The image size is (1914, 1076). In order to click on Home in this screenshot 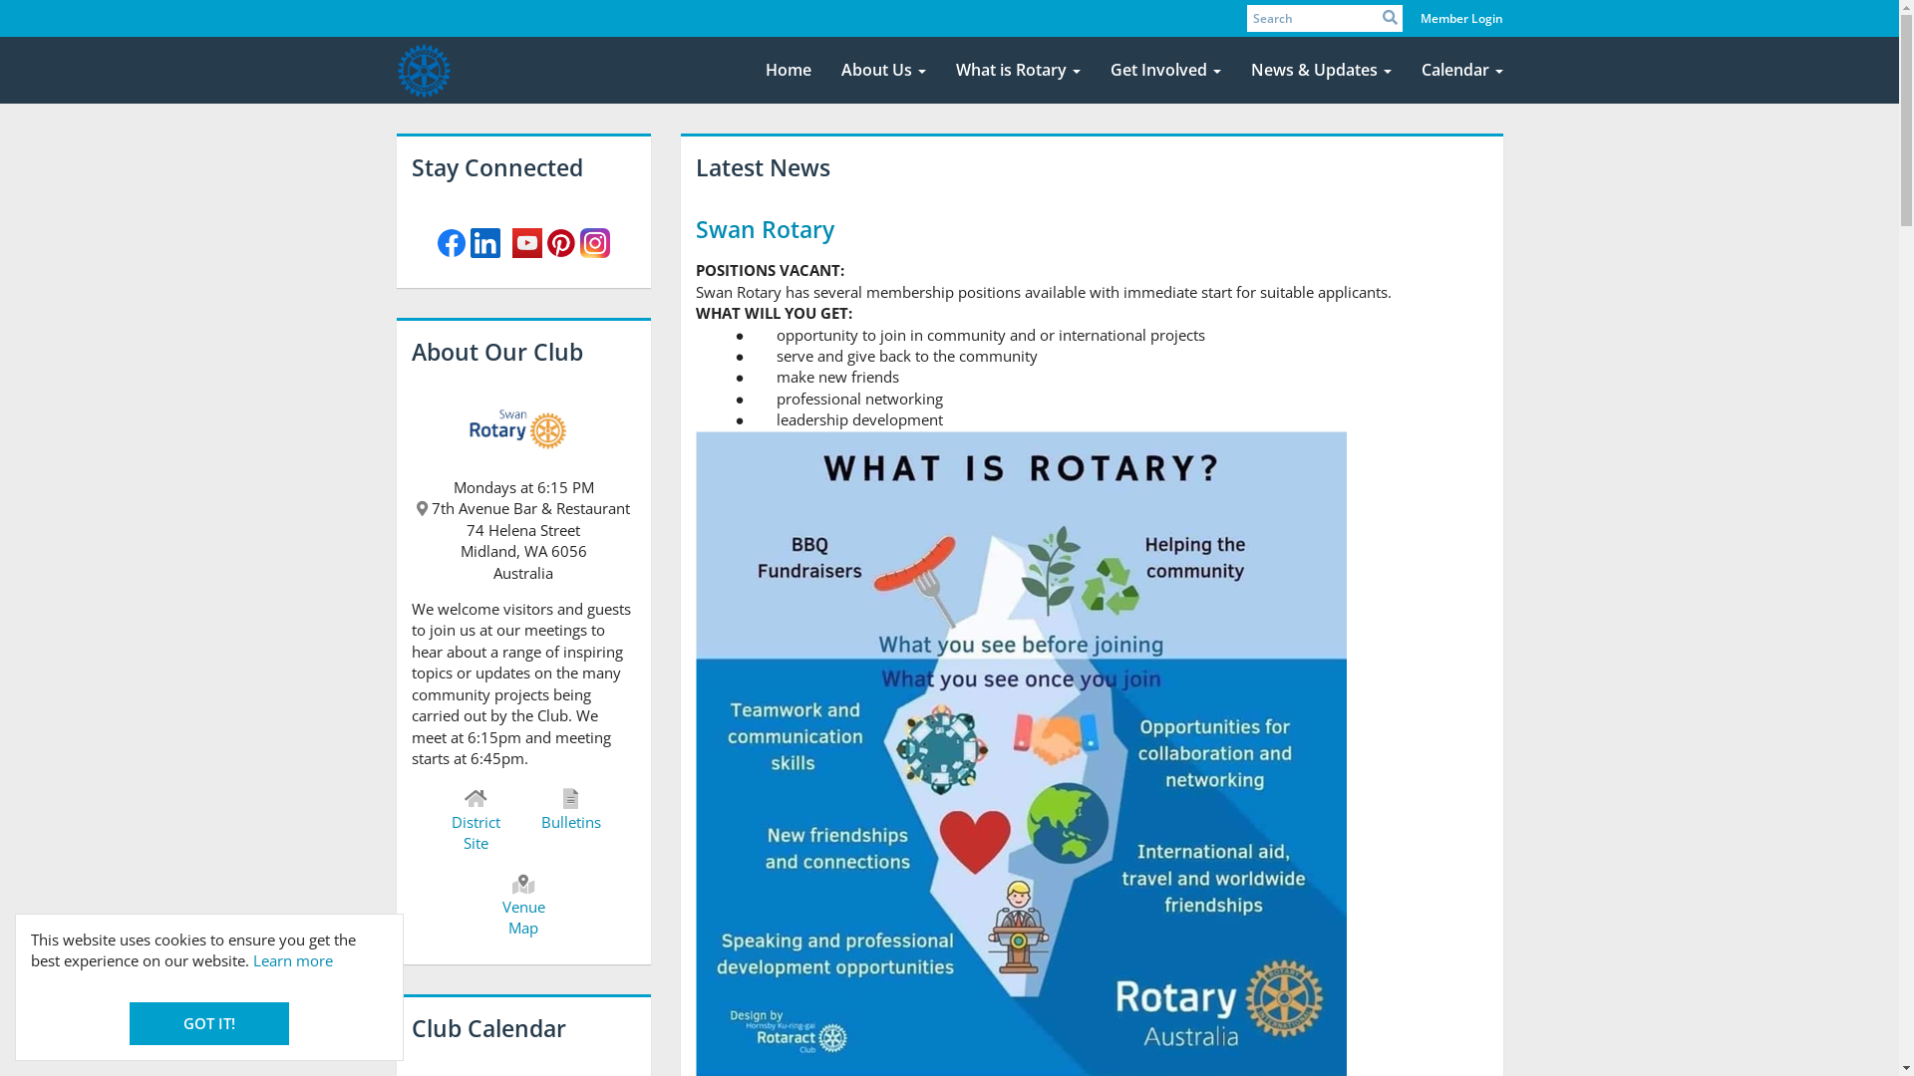, I will do `click(788, 71)`.